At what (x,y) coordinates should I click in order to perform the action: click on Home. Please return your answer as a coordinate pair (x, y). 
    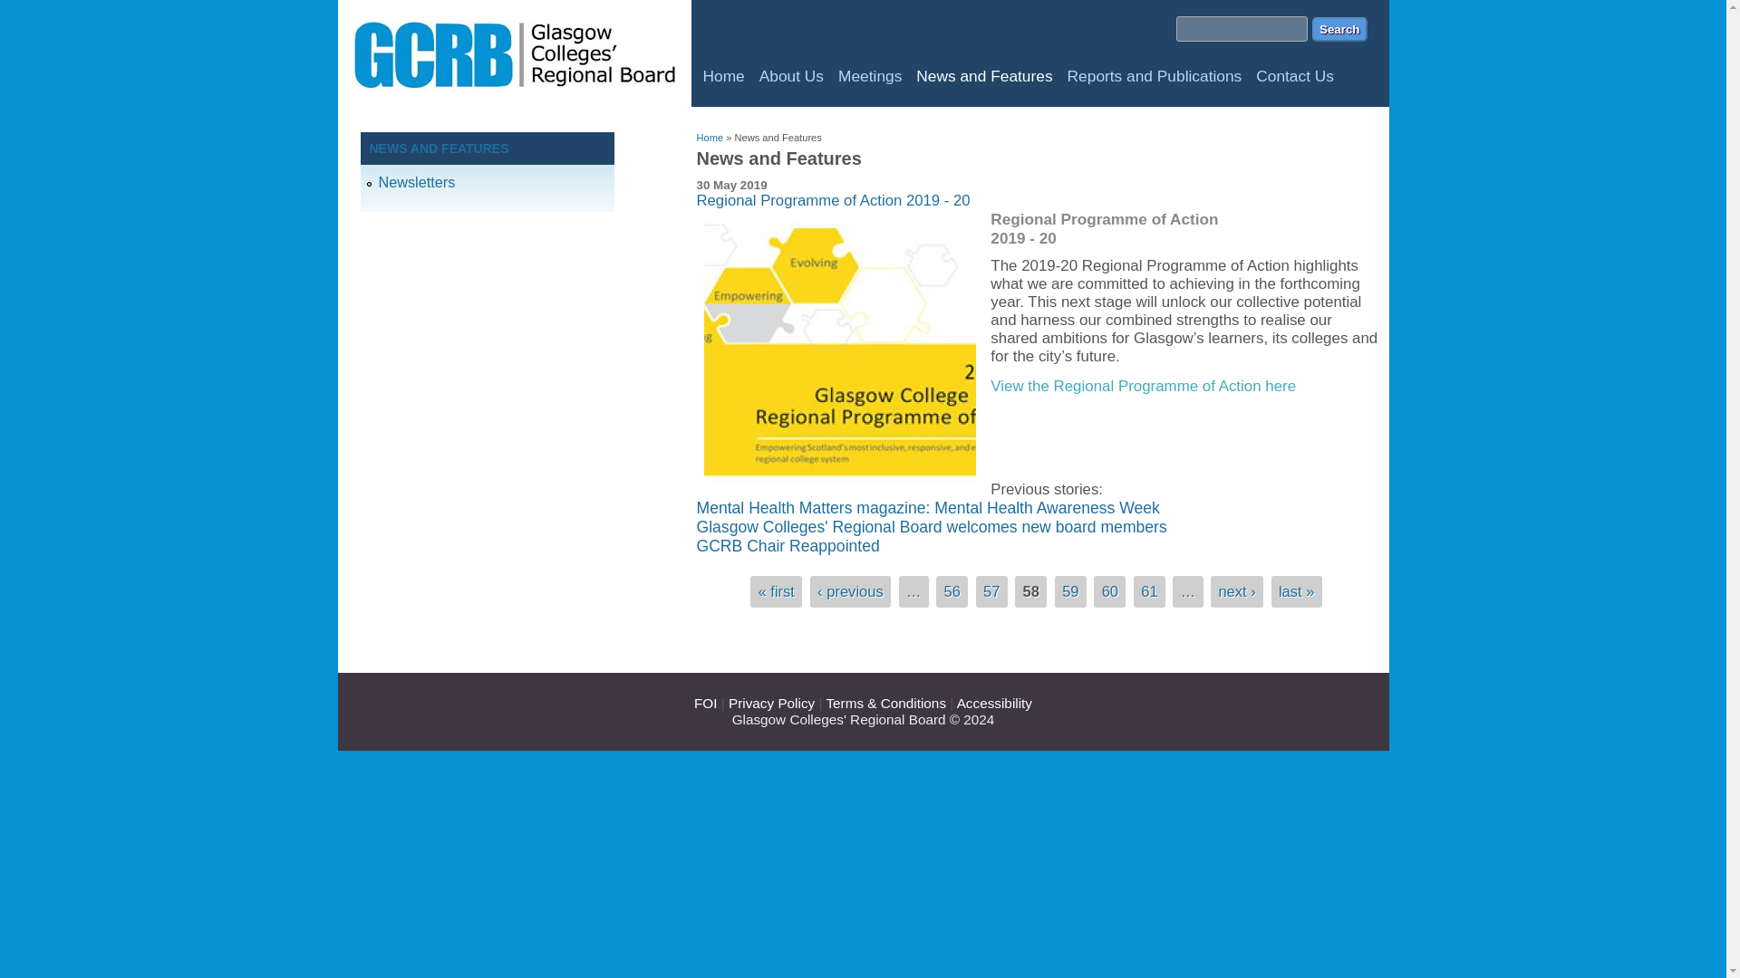
    Looking at the image, I should click on (518, 100).